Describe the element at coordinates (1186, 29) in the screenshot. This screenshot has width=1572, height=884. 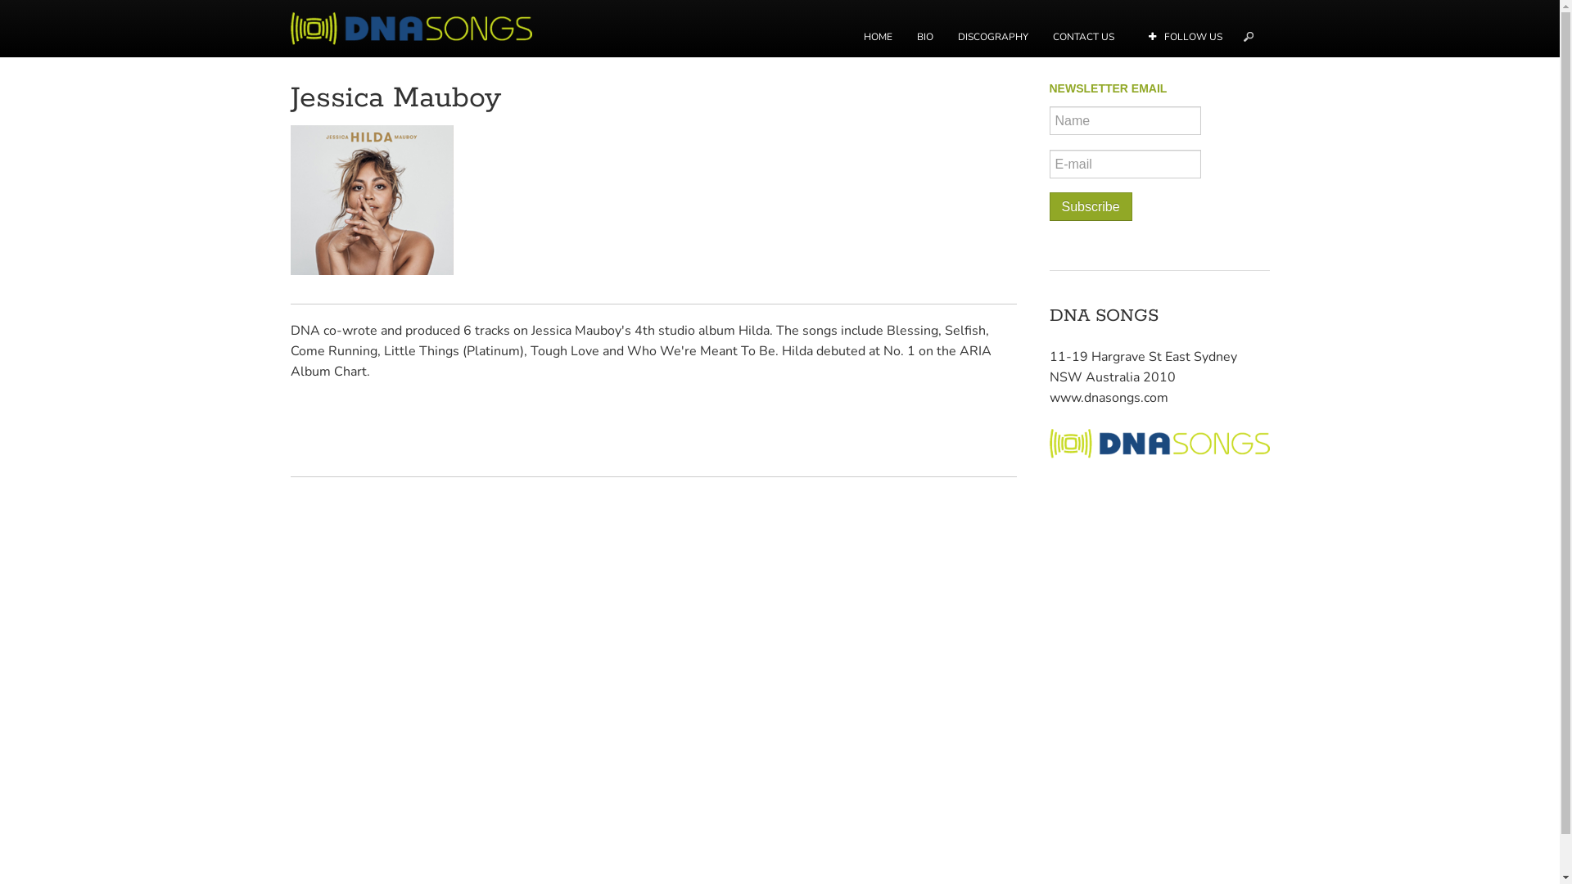
I see `FOLLOW US` at that location.